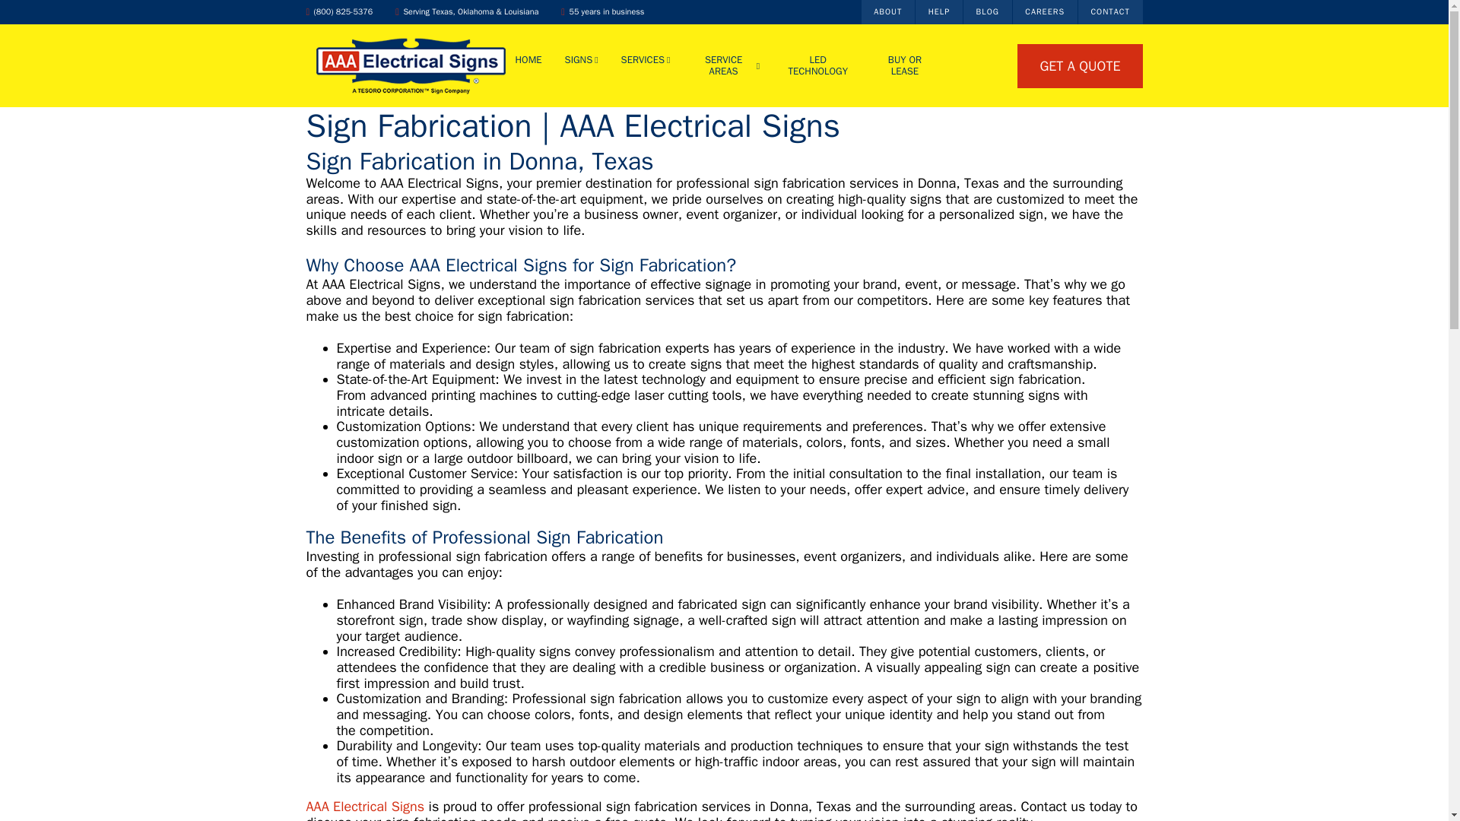  I want to click on HOME, so click(528, 65).